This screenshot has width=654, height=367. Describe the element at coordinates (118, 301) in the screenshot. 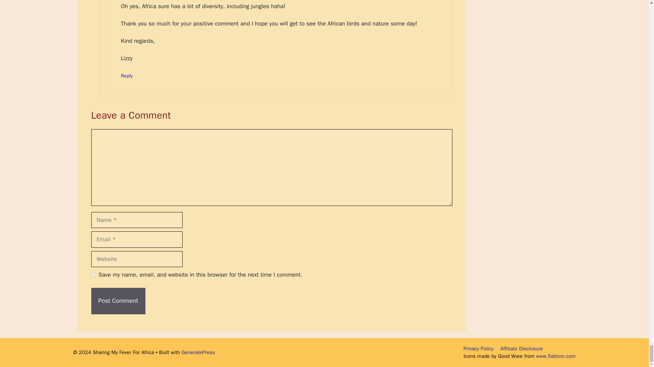

I see `Post Comment` at that location.